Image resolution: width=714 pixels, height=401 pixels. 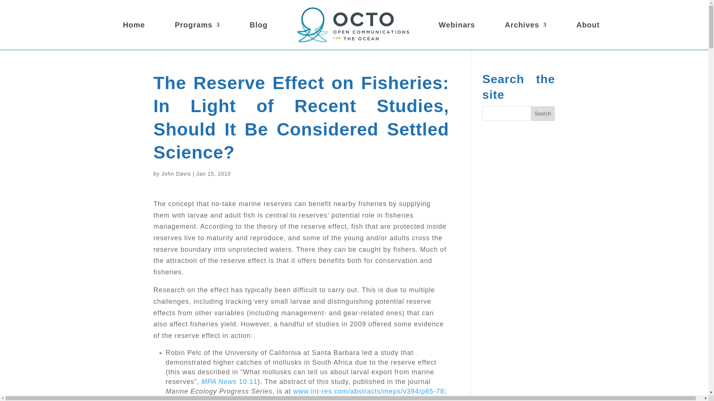 I want to click on Search, so click(x=543, y=114).